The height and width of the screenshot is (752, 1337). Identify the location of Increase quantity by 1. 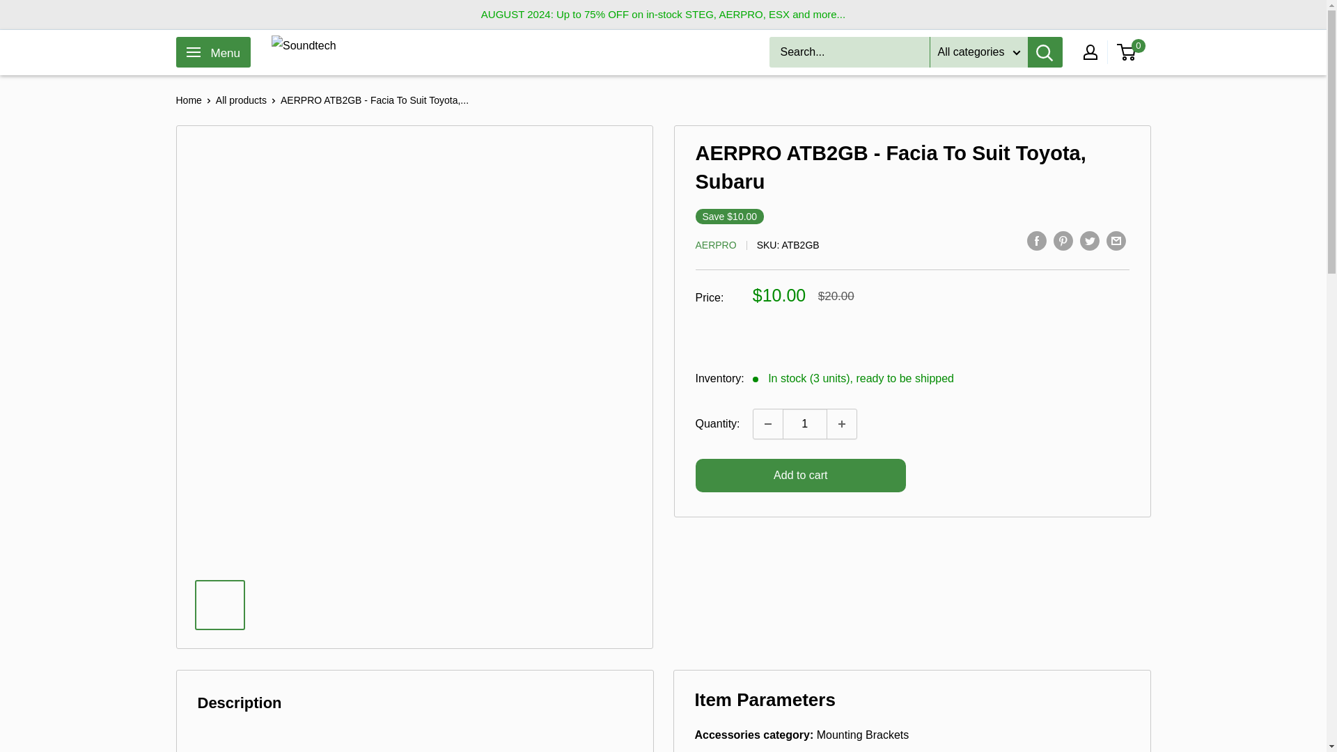
(842, 423).